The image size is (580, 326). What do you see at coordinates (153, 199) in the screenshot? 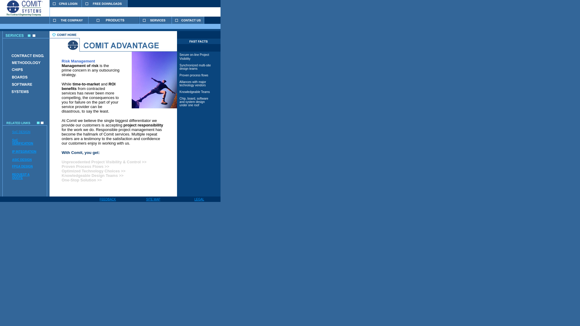
I see `SITE MAP` at bounding box center [153, 199].